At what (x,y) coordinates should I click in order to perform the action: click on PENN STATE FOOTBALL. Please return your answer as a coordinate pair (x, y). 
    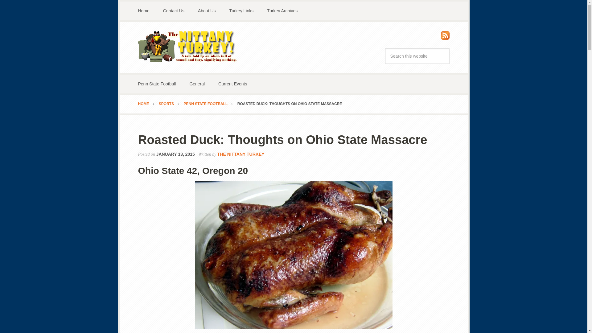
    Looking at the image, I should click on (210, 104).